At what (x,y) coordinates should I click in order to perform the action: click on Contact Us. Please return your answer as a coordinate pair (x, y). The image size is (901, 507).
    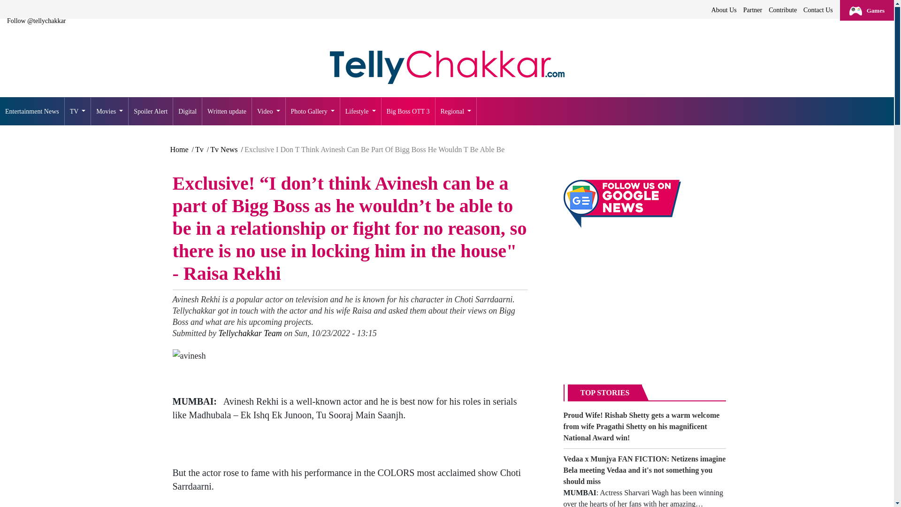
    Looking at the image, I should click on (817, 10).